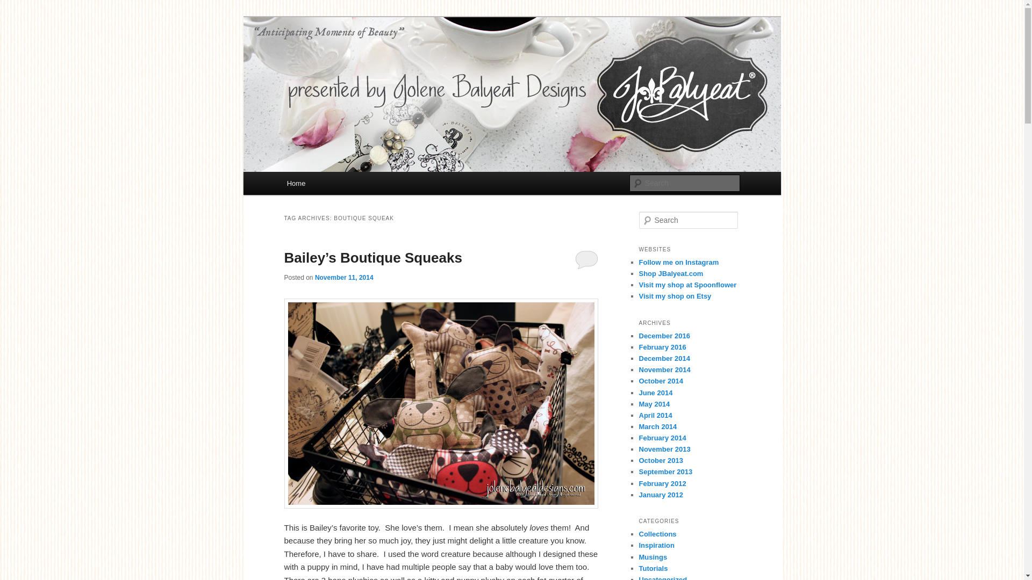 The width and height of the screenshot is (1032, 580). Describe the element at coordinates (671, 274) in the screenshot. I see `Shop JBalyeat.com` at that location.